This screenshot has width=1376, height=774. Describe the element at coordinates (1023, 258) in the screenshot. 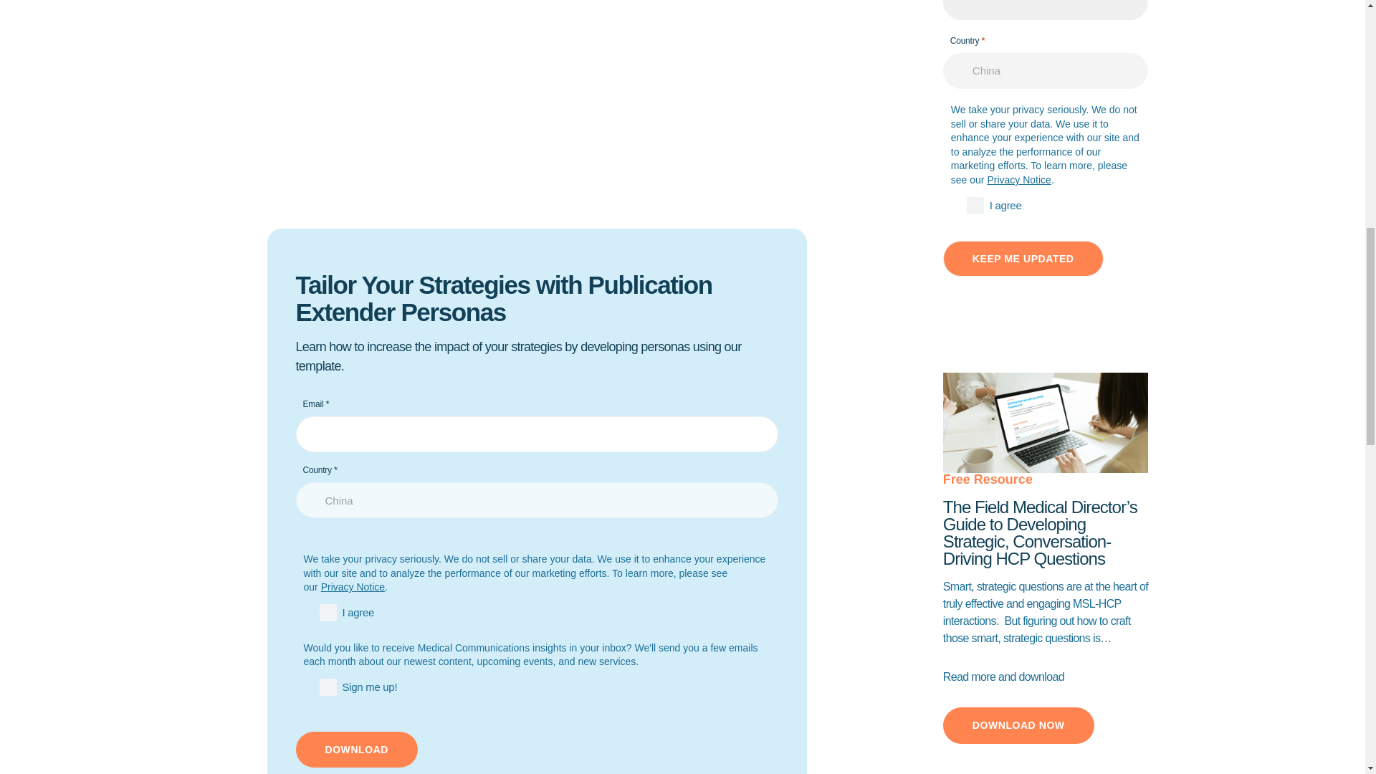

I see `Keep me updated` at that location.